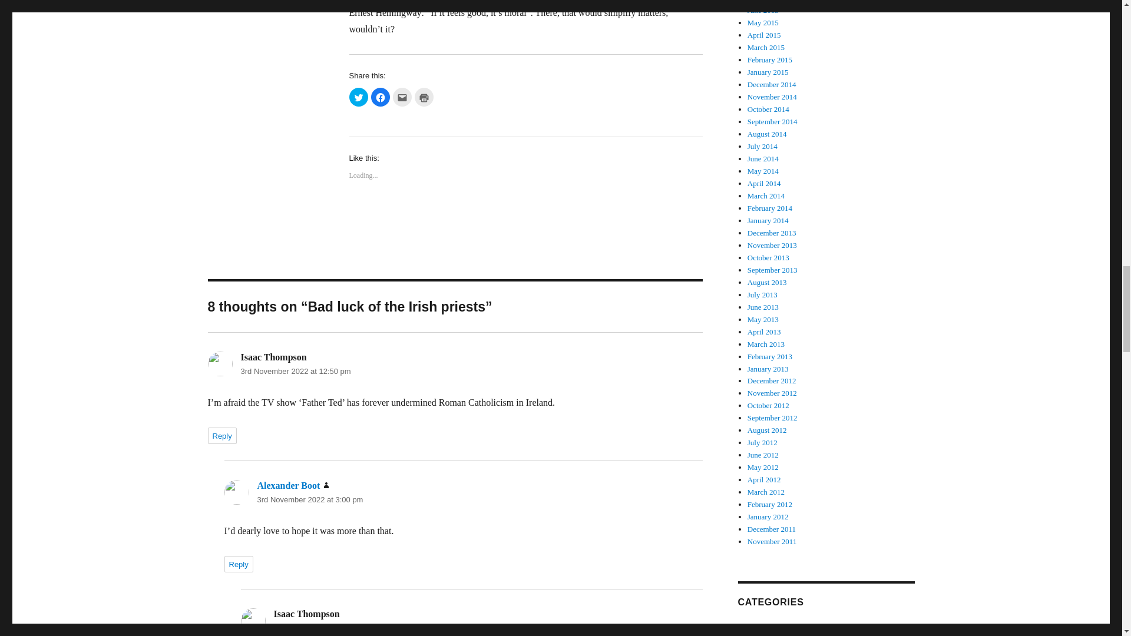 The width and height of the screenshot is (1131, 636). Describe the element at coordinates (310, 499) in the screenshot. I see `3rd November 2022 at 3:00 pm` at that location.